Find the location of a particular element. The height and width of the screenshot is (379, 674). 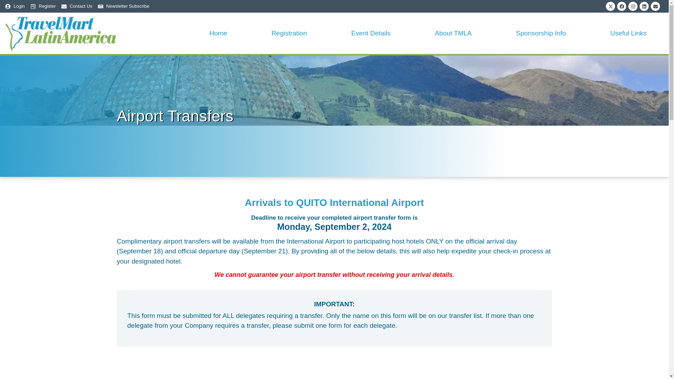

Home is located at coordinates (218, 33).